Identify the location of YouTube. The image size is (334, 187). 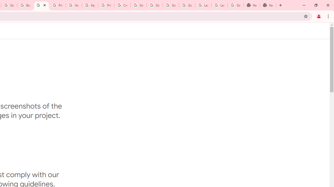
(74, 5).